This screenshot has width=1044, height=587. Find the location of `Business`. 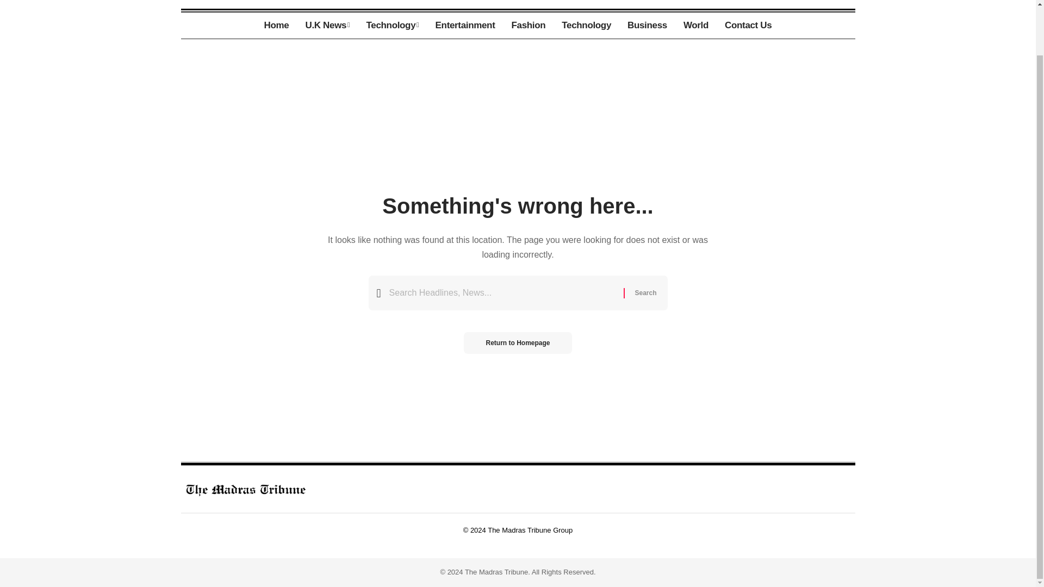

Business is located at coordinates (647, 25).